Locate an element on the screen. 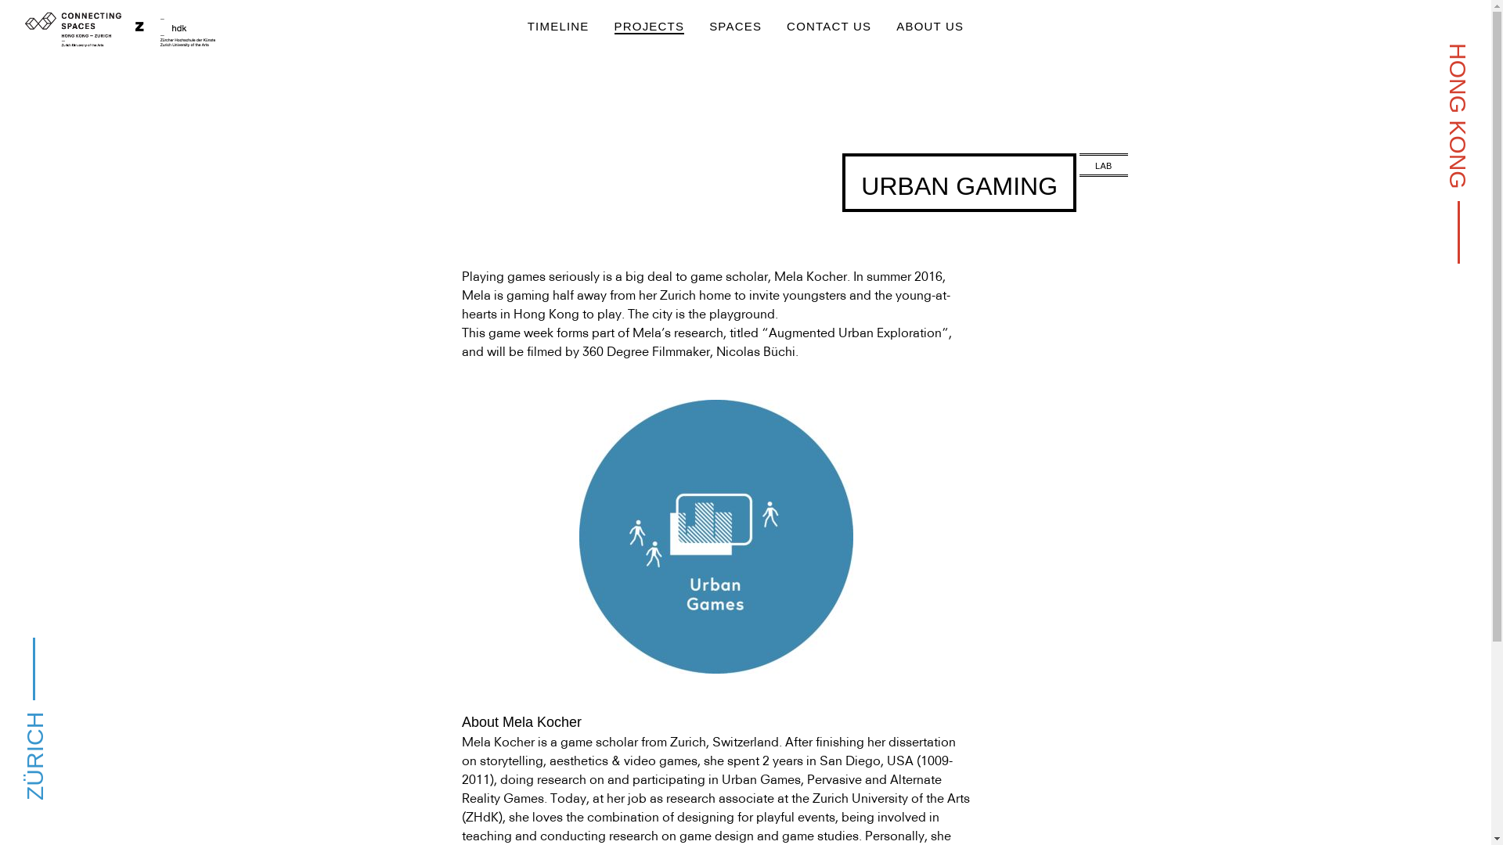 The height and width of the screenshot is (845, 1503). LAB is located at coordinates (1104, 165).